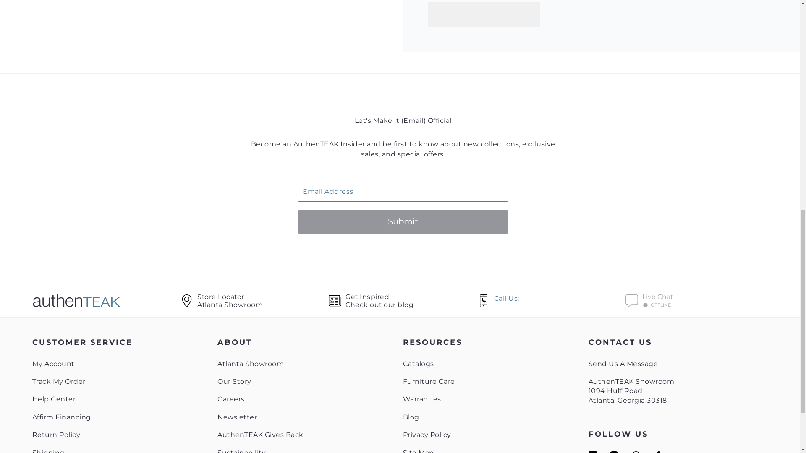 This screenshot has width=806, height=453. I want to click on AuthenTEAK Gives Back, so click(56, 435).